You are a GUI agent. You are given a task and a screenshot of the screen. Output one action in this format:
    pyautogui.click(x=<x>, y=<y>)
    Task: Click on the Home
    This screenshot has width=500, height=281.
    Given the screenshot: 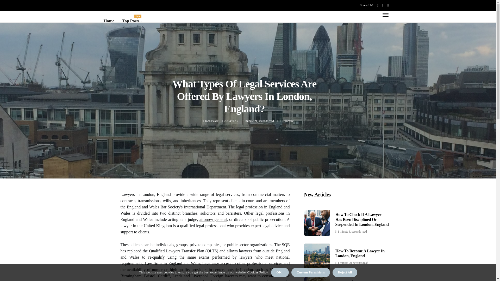 What is the action you would take?
    pyautogui.click(x=109, y=21)
    